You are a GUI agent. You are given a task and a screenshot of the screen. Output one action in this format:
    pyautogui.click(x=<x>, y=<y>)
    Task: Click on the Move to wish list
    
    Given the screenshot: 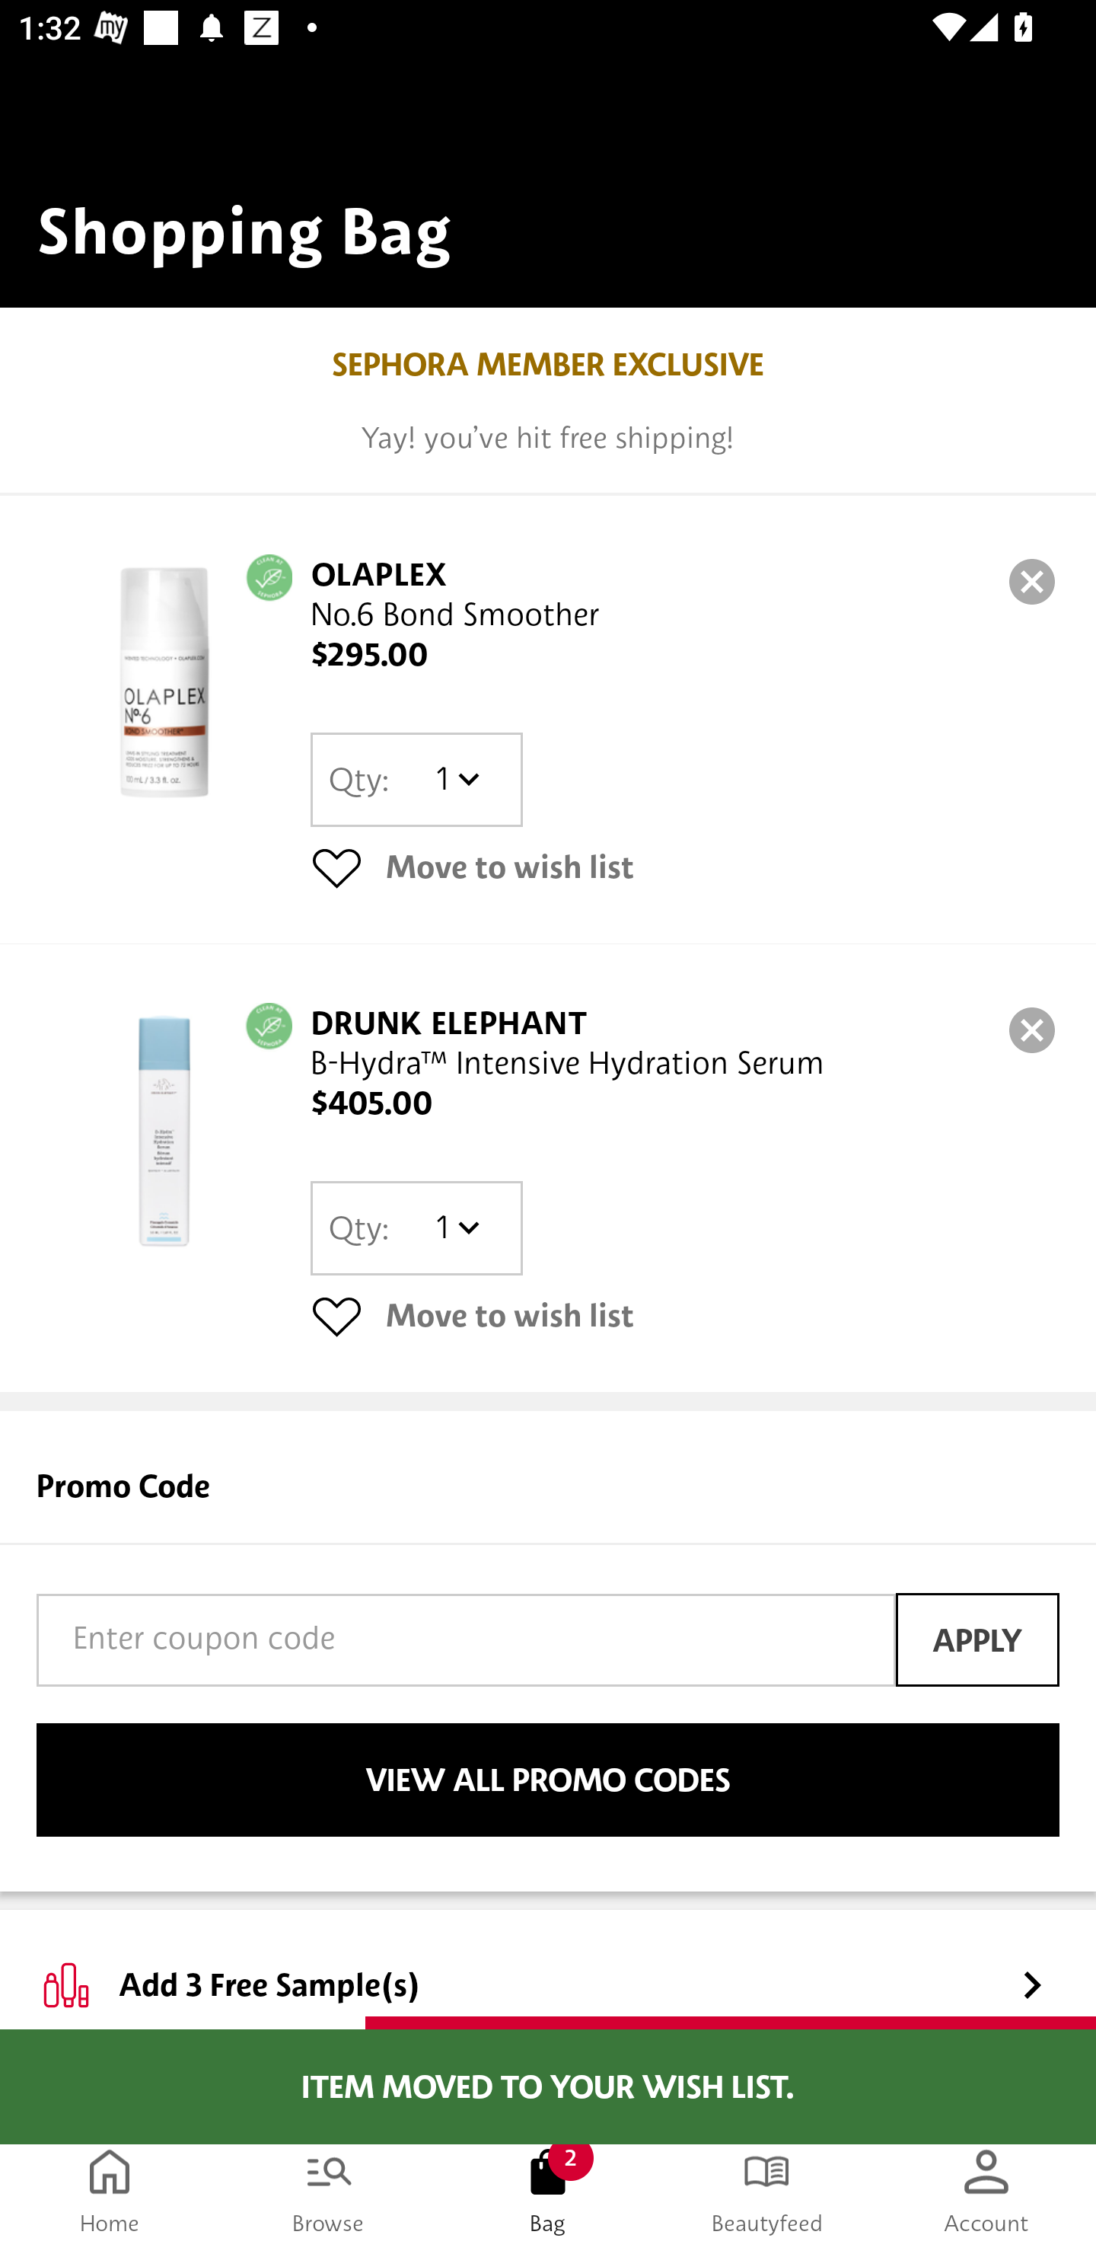 What is the action you would take?
    pyautogui.click(x=685, y=867)
    